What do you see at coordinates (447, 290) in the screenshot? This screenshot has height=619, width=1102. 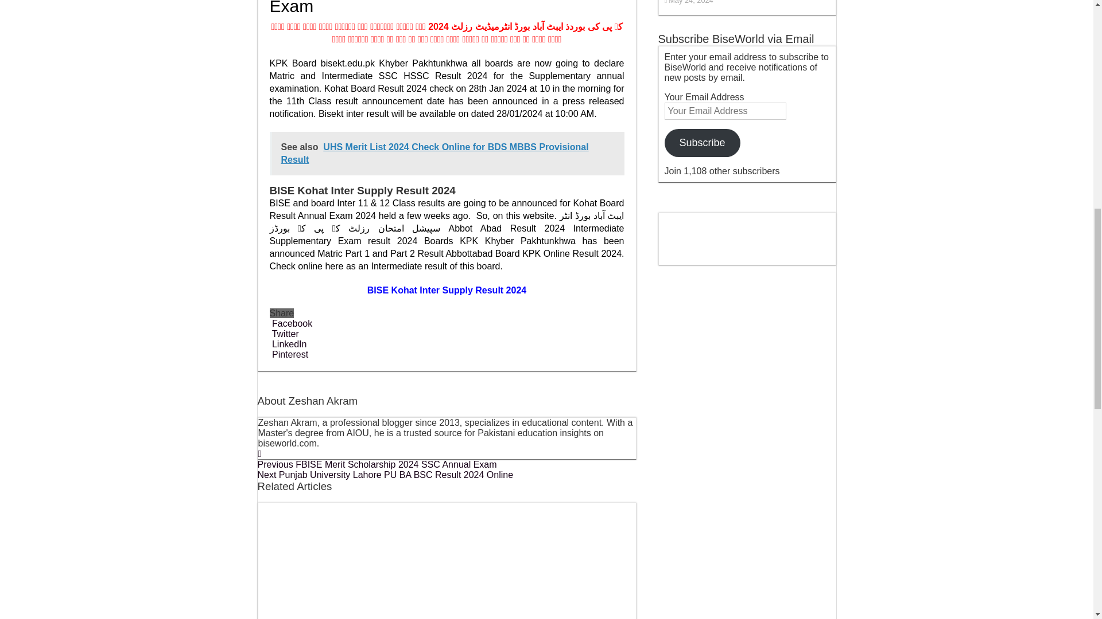 I see `BISE Kohat Inter Supply Result 2024` at bounding box center [447, 290].